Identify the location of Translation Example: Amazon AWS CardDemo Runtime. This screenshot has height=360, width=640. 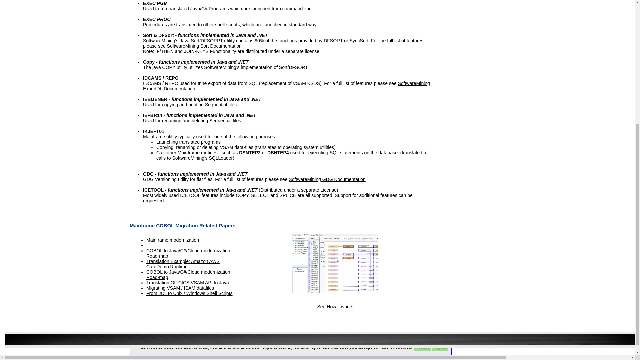
(183, 264).